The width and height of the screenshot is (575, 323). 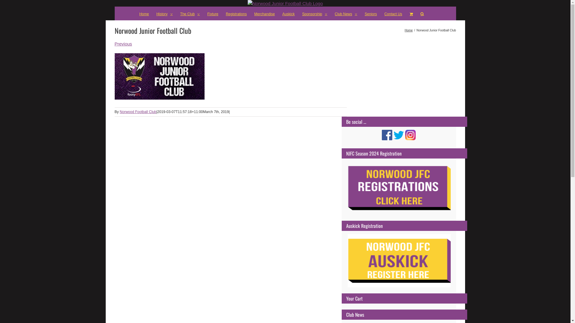 What do you see at coordinates (315, 13) in the screenshot?
I see `Sponsorship` at bounding box center [315, 13].